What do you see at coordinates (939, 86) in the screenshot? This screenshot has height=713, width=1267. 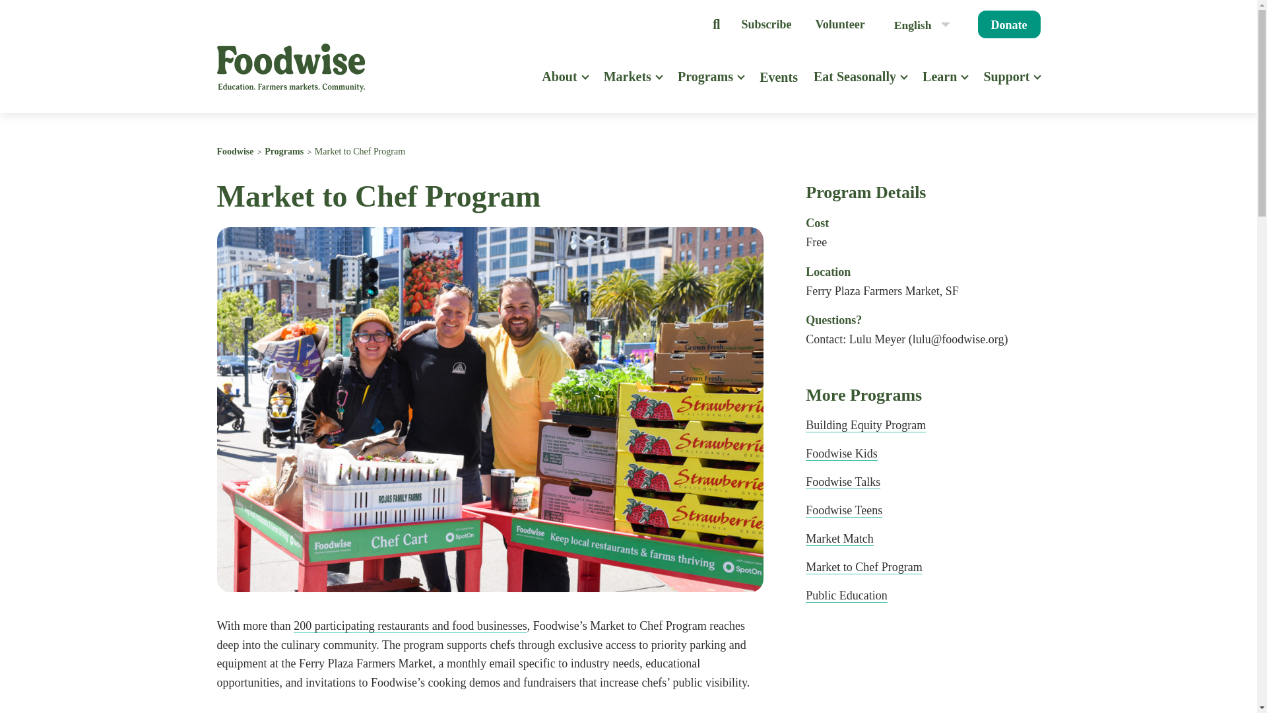 I see `Learn` at bounding box center [939, 86].